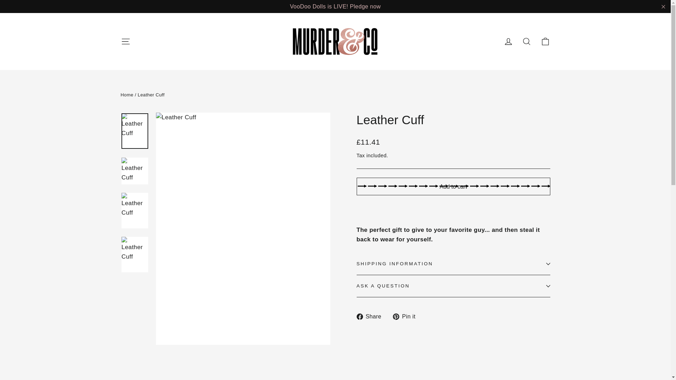 This screenshot has width=676, height=380. What do you see at coordinates (127, 95) in the screenshot?
I see `Home` at bounding box center [127, 95].